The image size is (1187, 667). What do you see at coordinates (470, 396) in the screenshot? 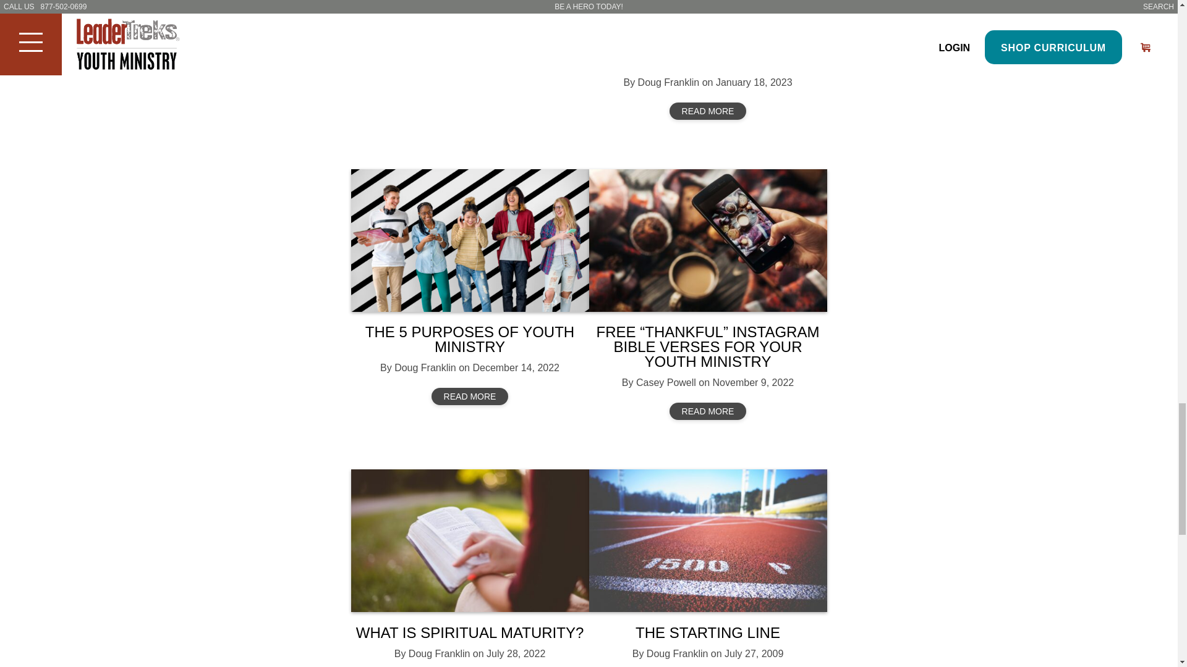
I see `READ MORE` at bounding box center [470, 396].